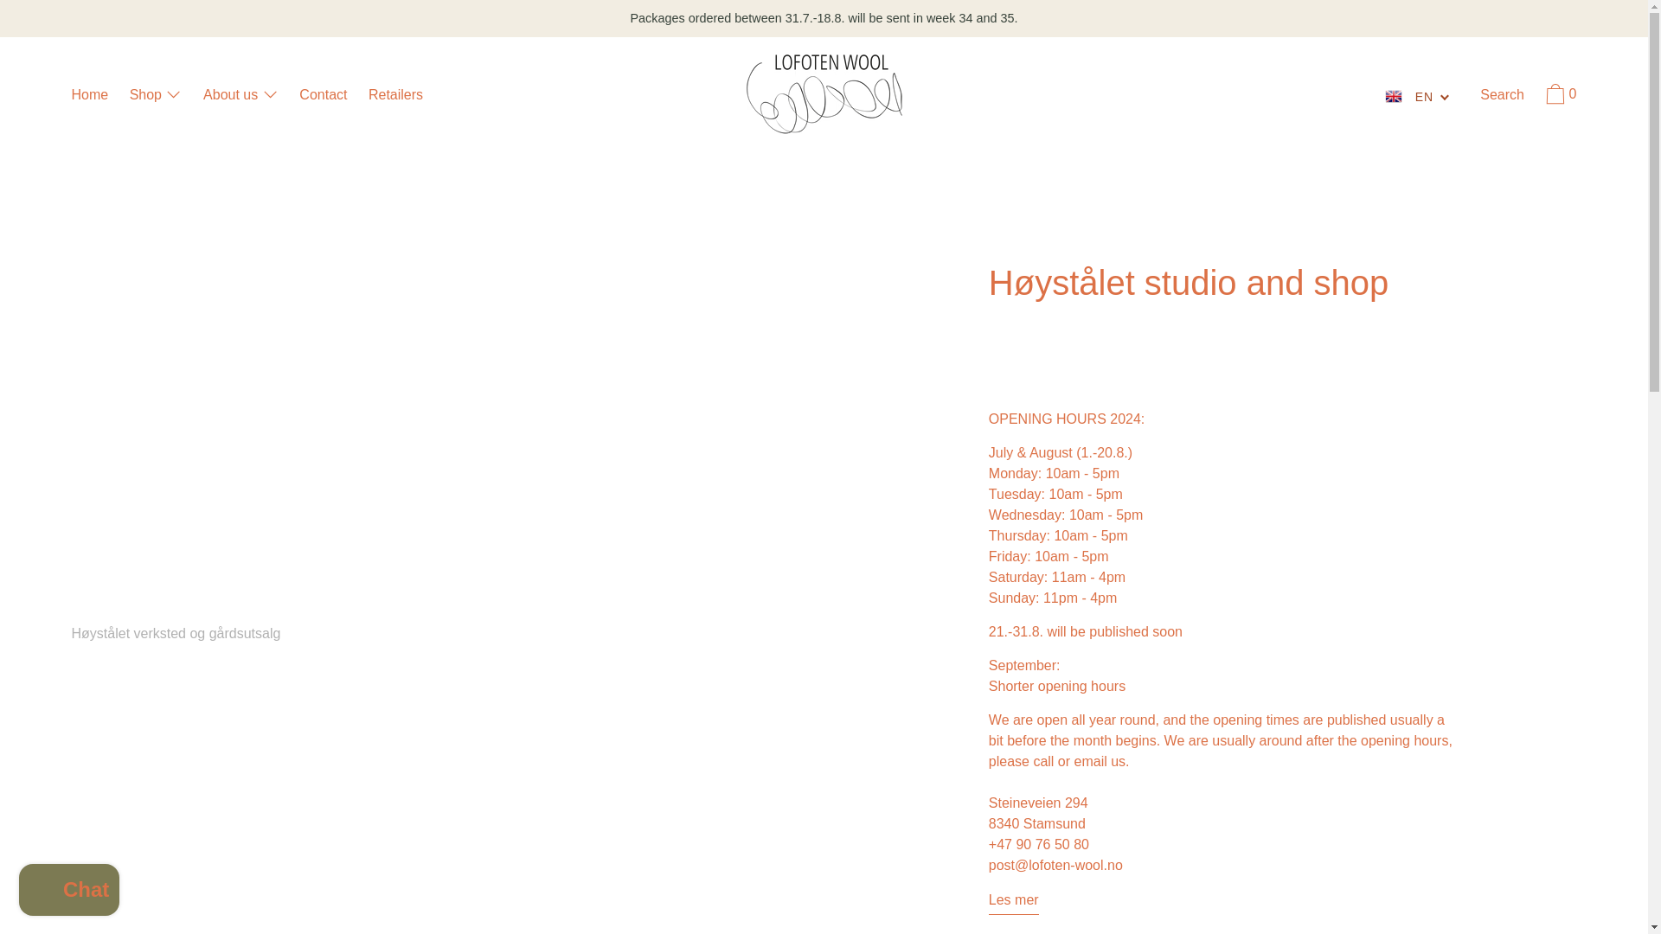 This screenshot has width=1661, height=934. Describe the element at coordinates (240, 97) in the screenshot. I see `About us` at that location.